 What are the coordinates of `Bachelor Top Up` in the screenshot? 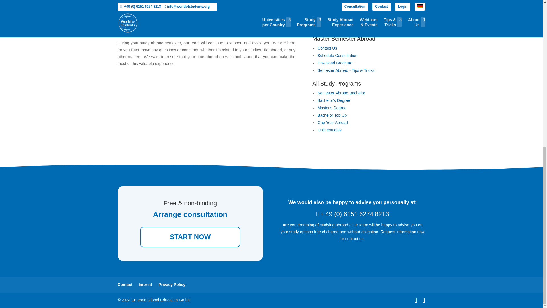 It's located at (332, 115).